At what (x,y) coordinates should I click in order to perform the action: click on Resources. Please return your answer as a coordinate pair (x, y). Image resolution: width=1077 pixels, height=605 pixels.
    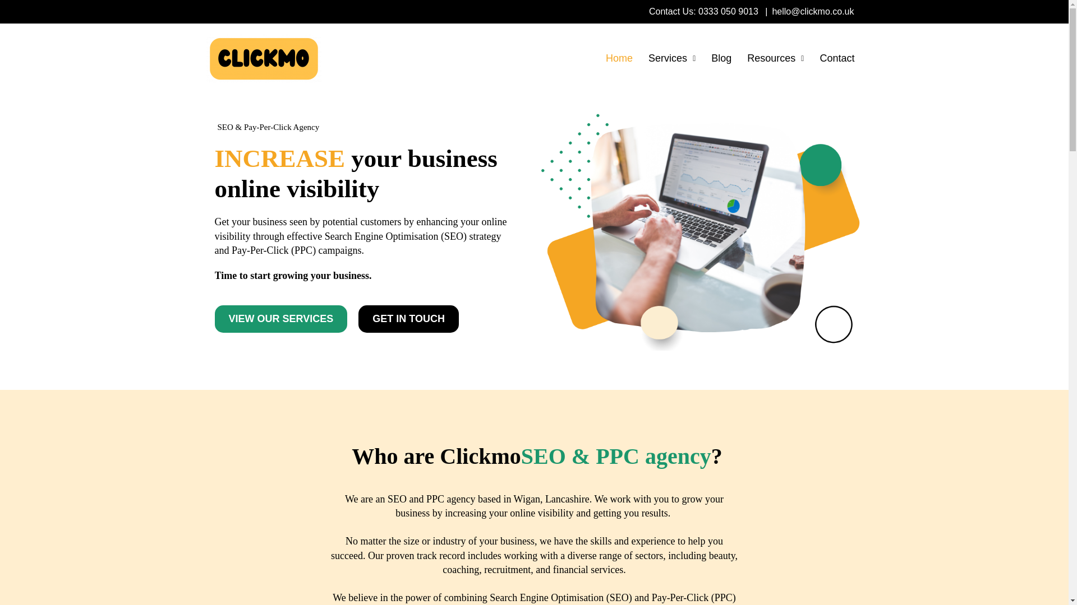
    Looking at the image, I should click on (775, 58).